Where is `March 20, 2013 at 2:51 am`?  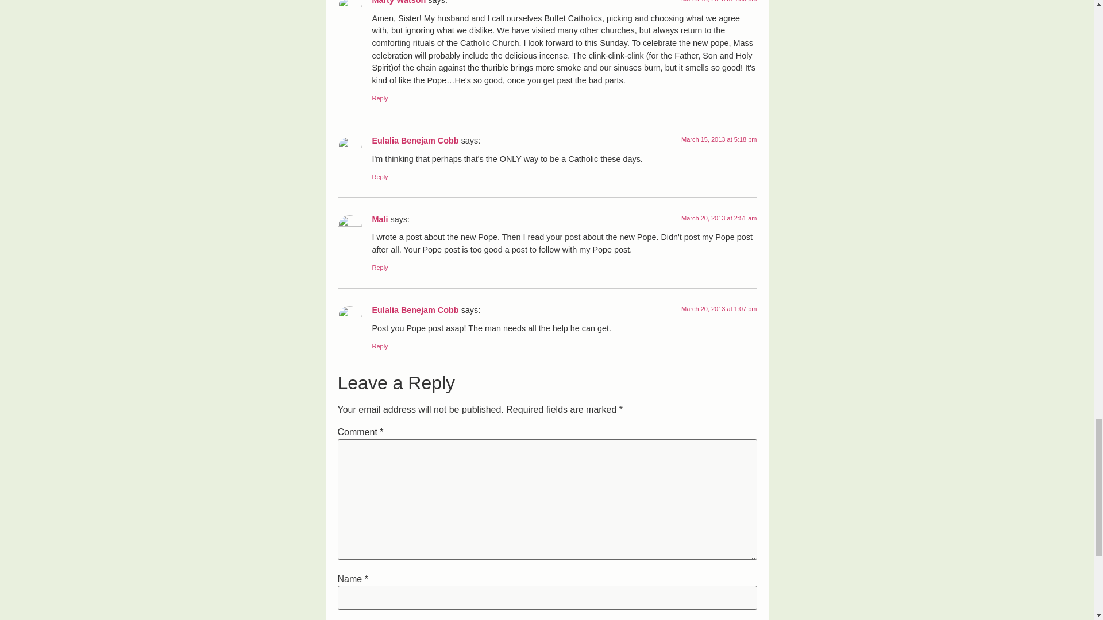
March 20, 2013 at 2:51 am is located at coordinates (719, 218).